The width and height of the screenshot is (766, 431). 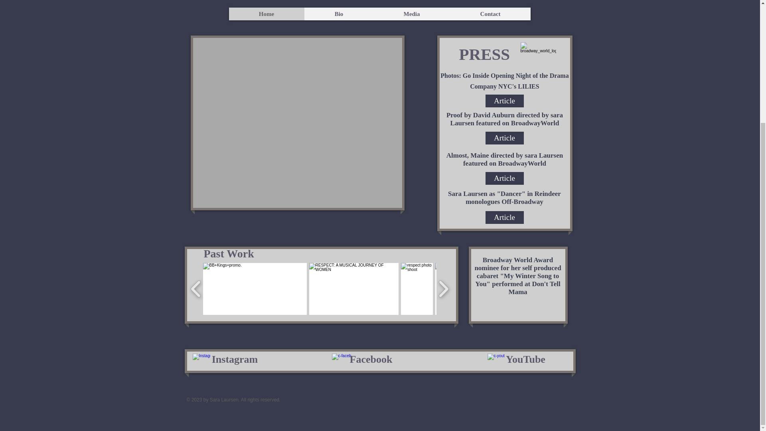 I want to click on Home, so click(x=267, y=14).